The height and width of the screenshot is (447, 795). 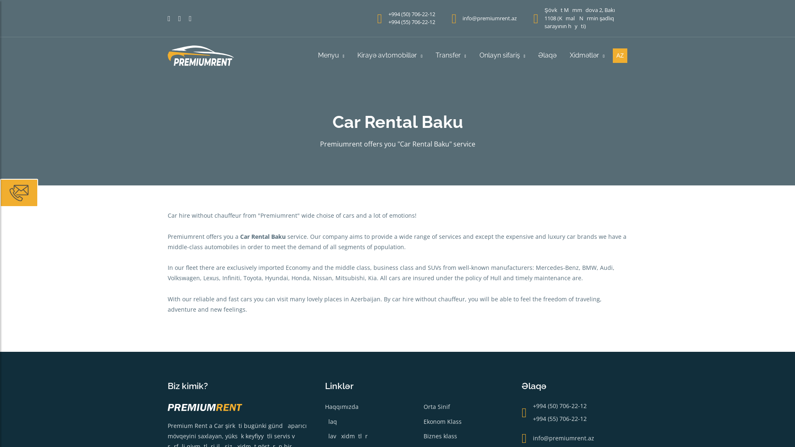 What do you see at coordinates (331, 55) in the screenshot?
I see `Menyu` at bounding box center [331, 55].